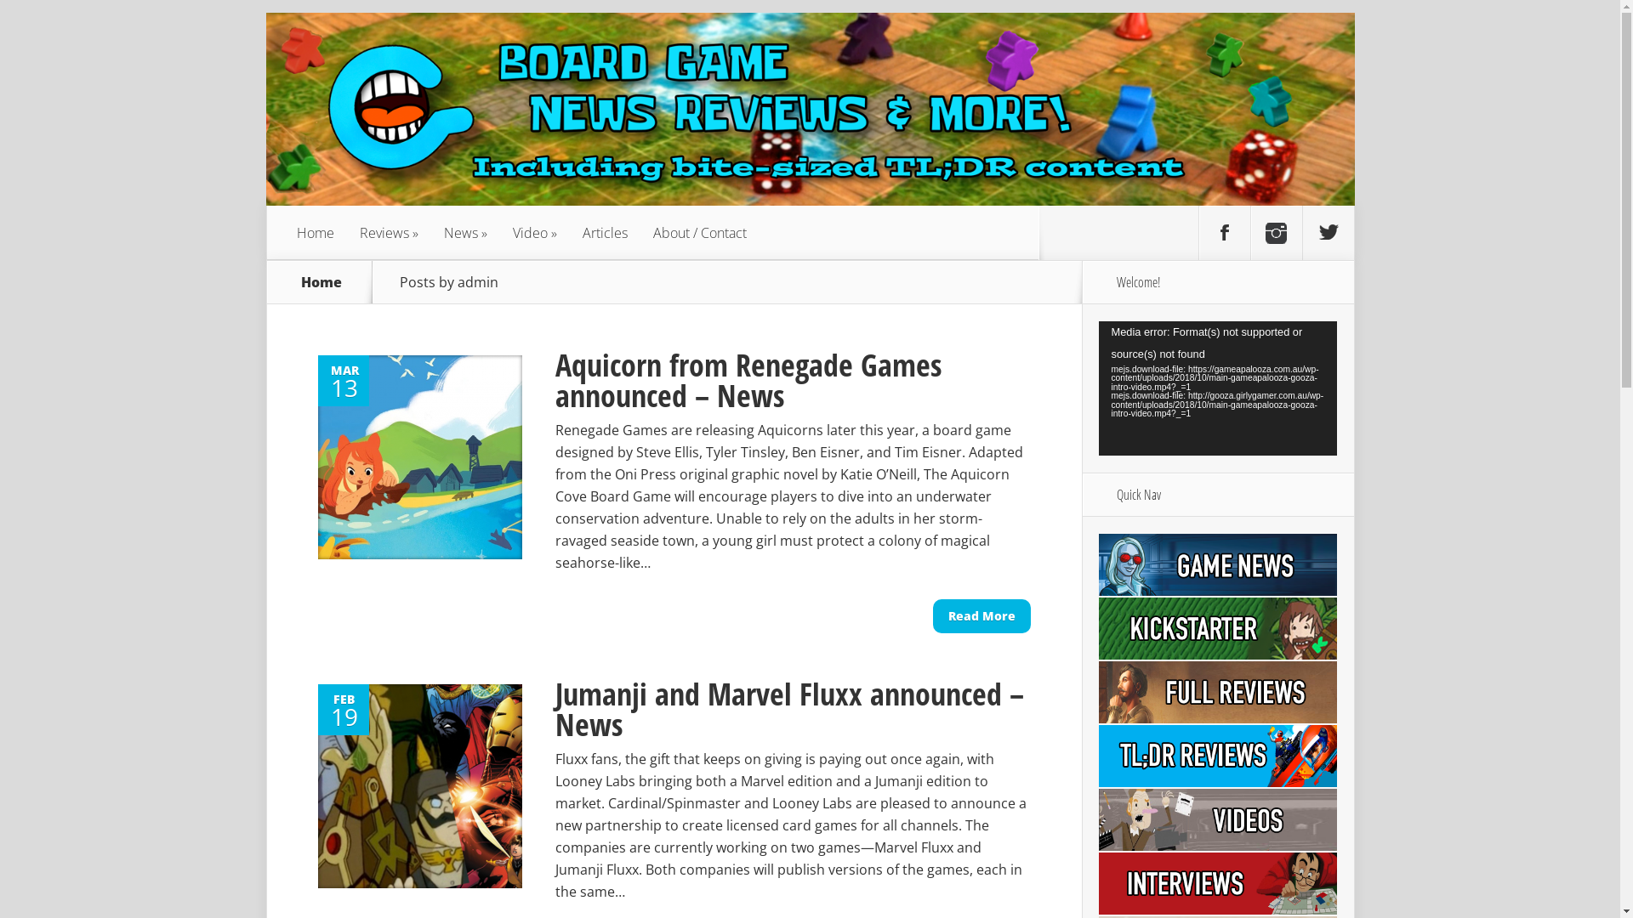 This screenshot has height=918, width=1633. Describe the element at coordinates (982, 616) in the screenshot. I see `Read More` at that location.